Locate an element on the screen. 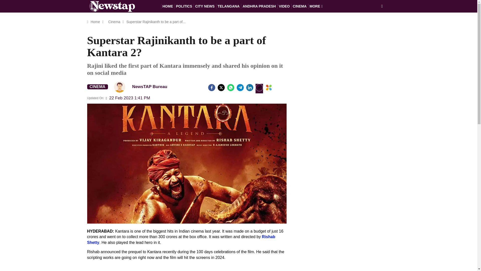  POLITICS is located at coordinates (184, 6).